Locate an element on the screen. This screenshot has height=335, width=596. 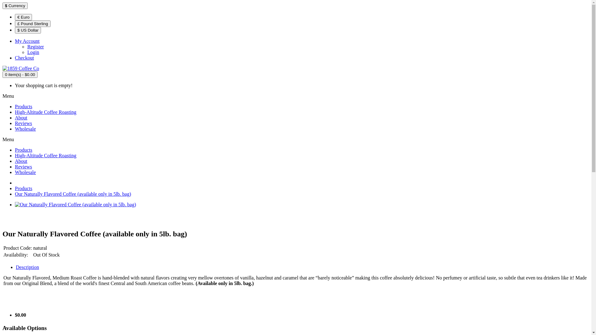
Login is located at coordinates (33, 52).